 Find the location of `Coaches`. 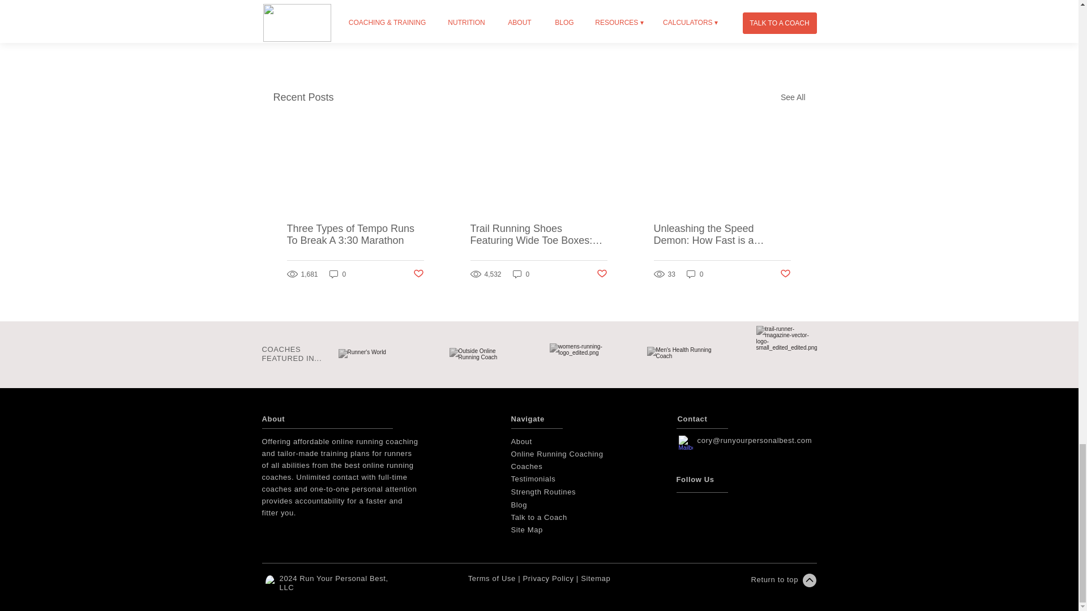

Coaches is located at coordinates (527, 466).